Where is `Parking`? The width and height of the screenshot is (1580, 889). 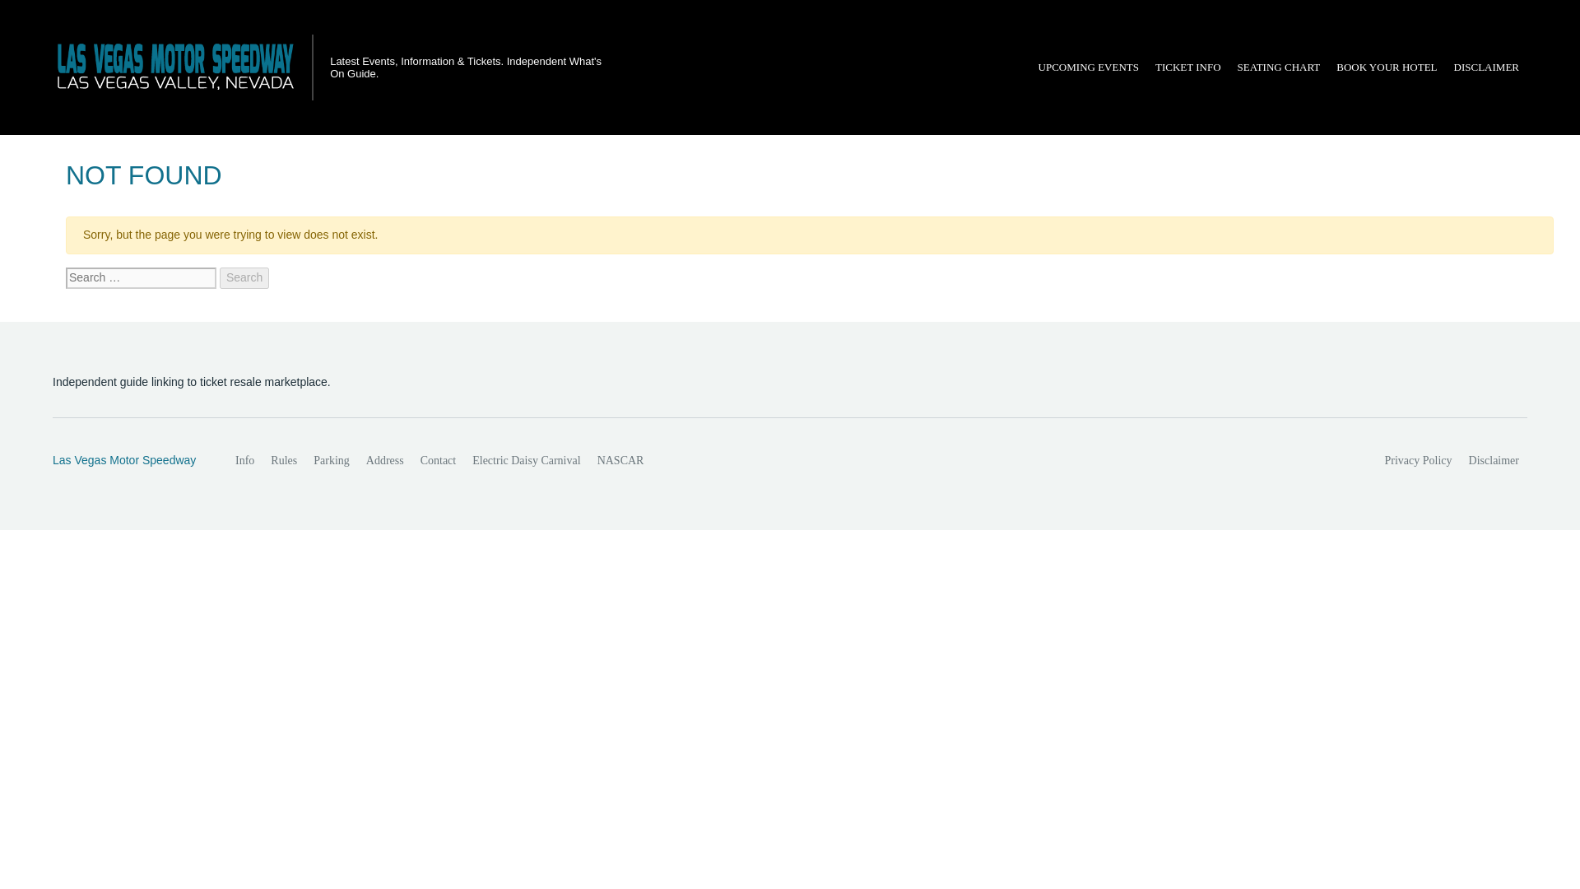
Parking is located at coordinates (331, 461).